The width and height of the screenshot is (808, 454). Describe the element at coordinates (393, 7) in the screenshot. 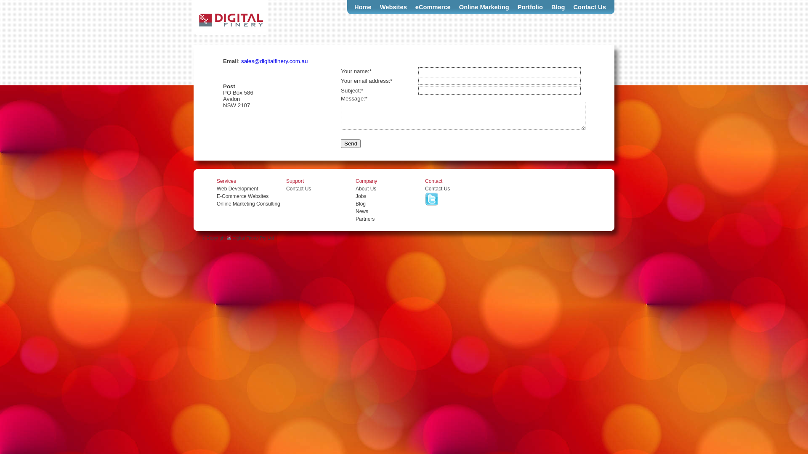

I see `Websites` at that location.